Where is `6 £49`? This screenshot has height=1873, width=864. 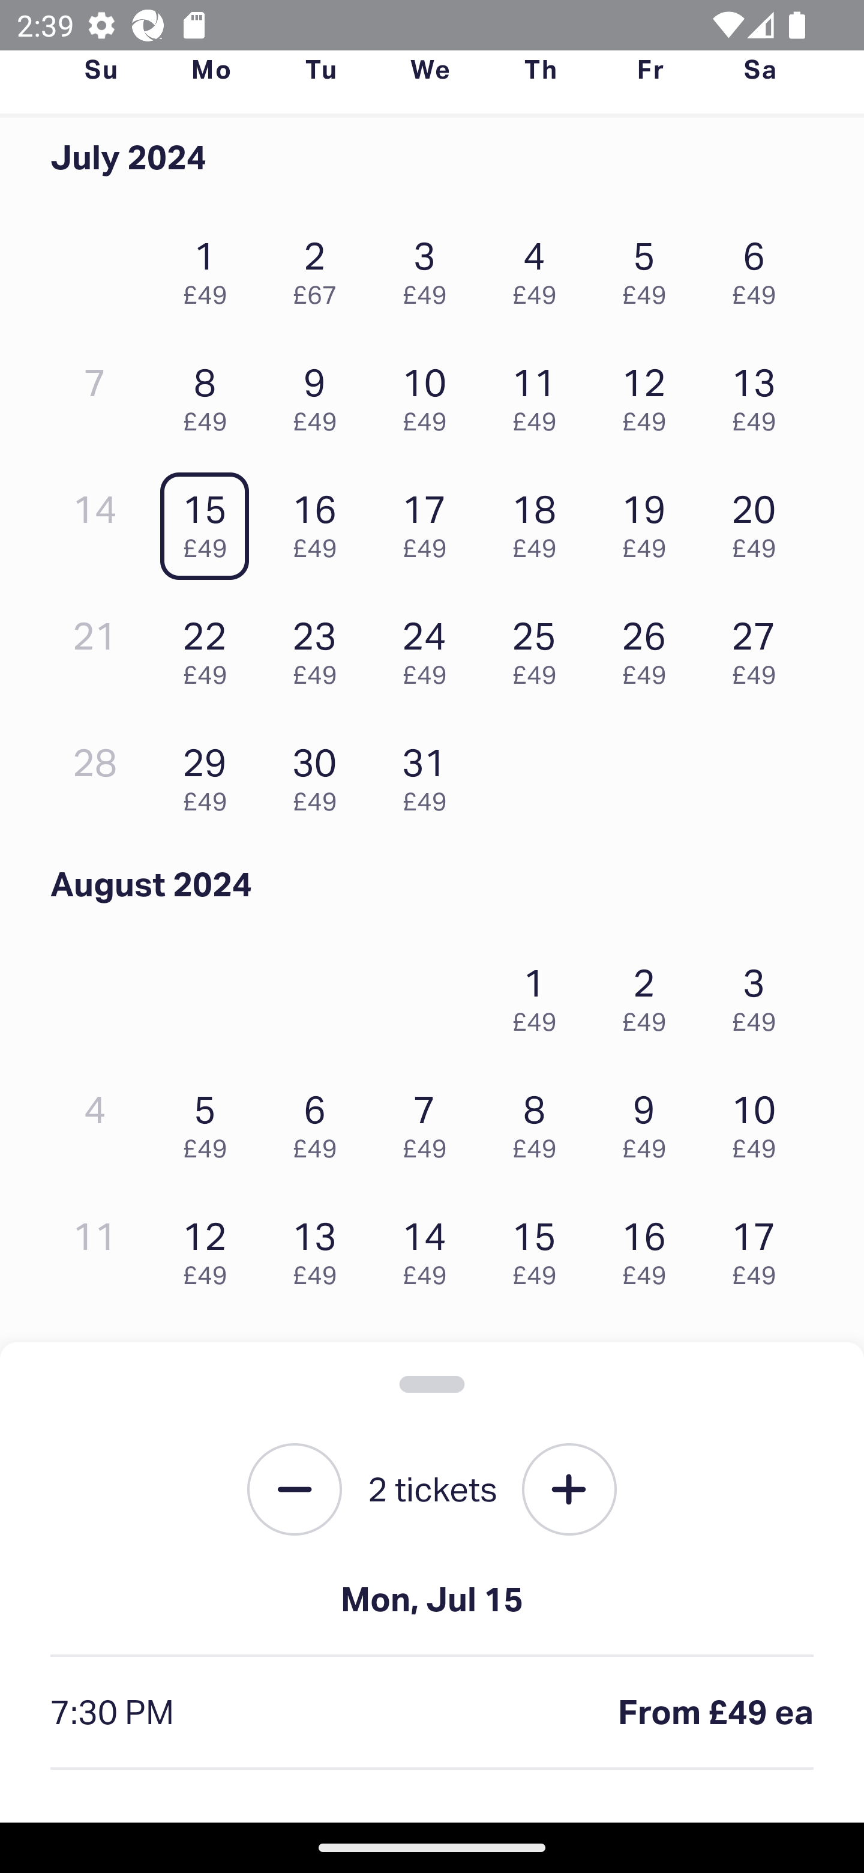
6 £49 is located at coordinates (320, 1121).